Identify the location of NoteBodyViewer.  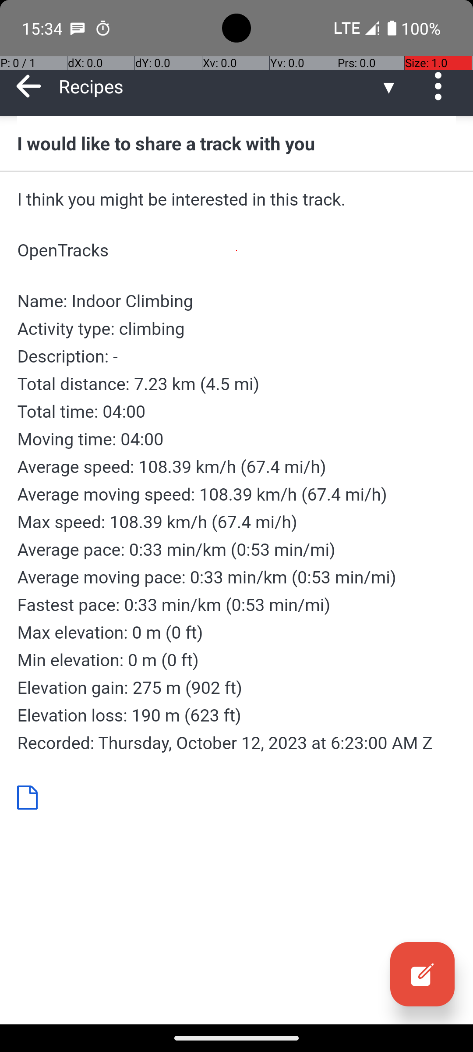
(31, 797).